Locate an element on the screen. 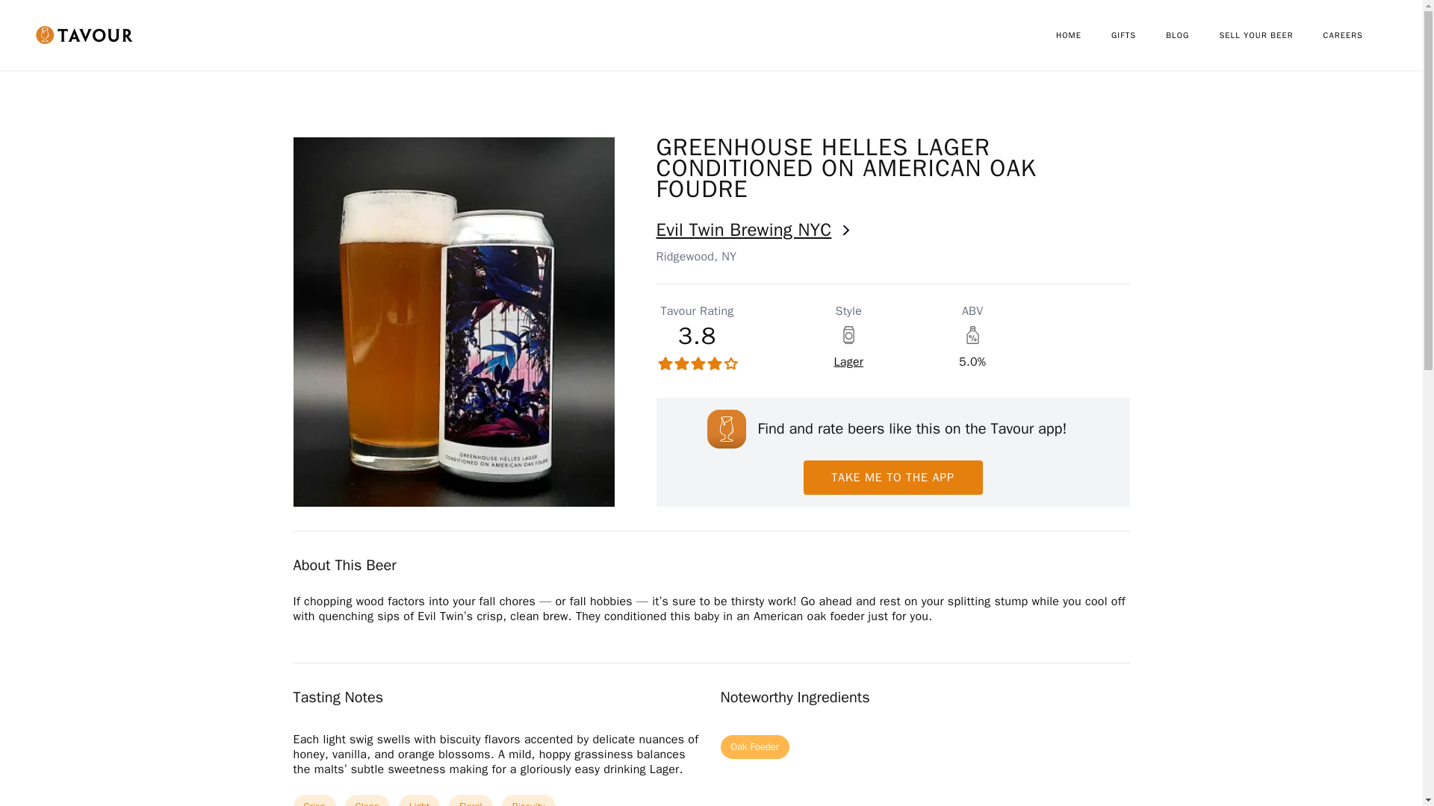 The image size is (1434, 806). careers is located at coordinates (1358, 35).